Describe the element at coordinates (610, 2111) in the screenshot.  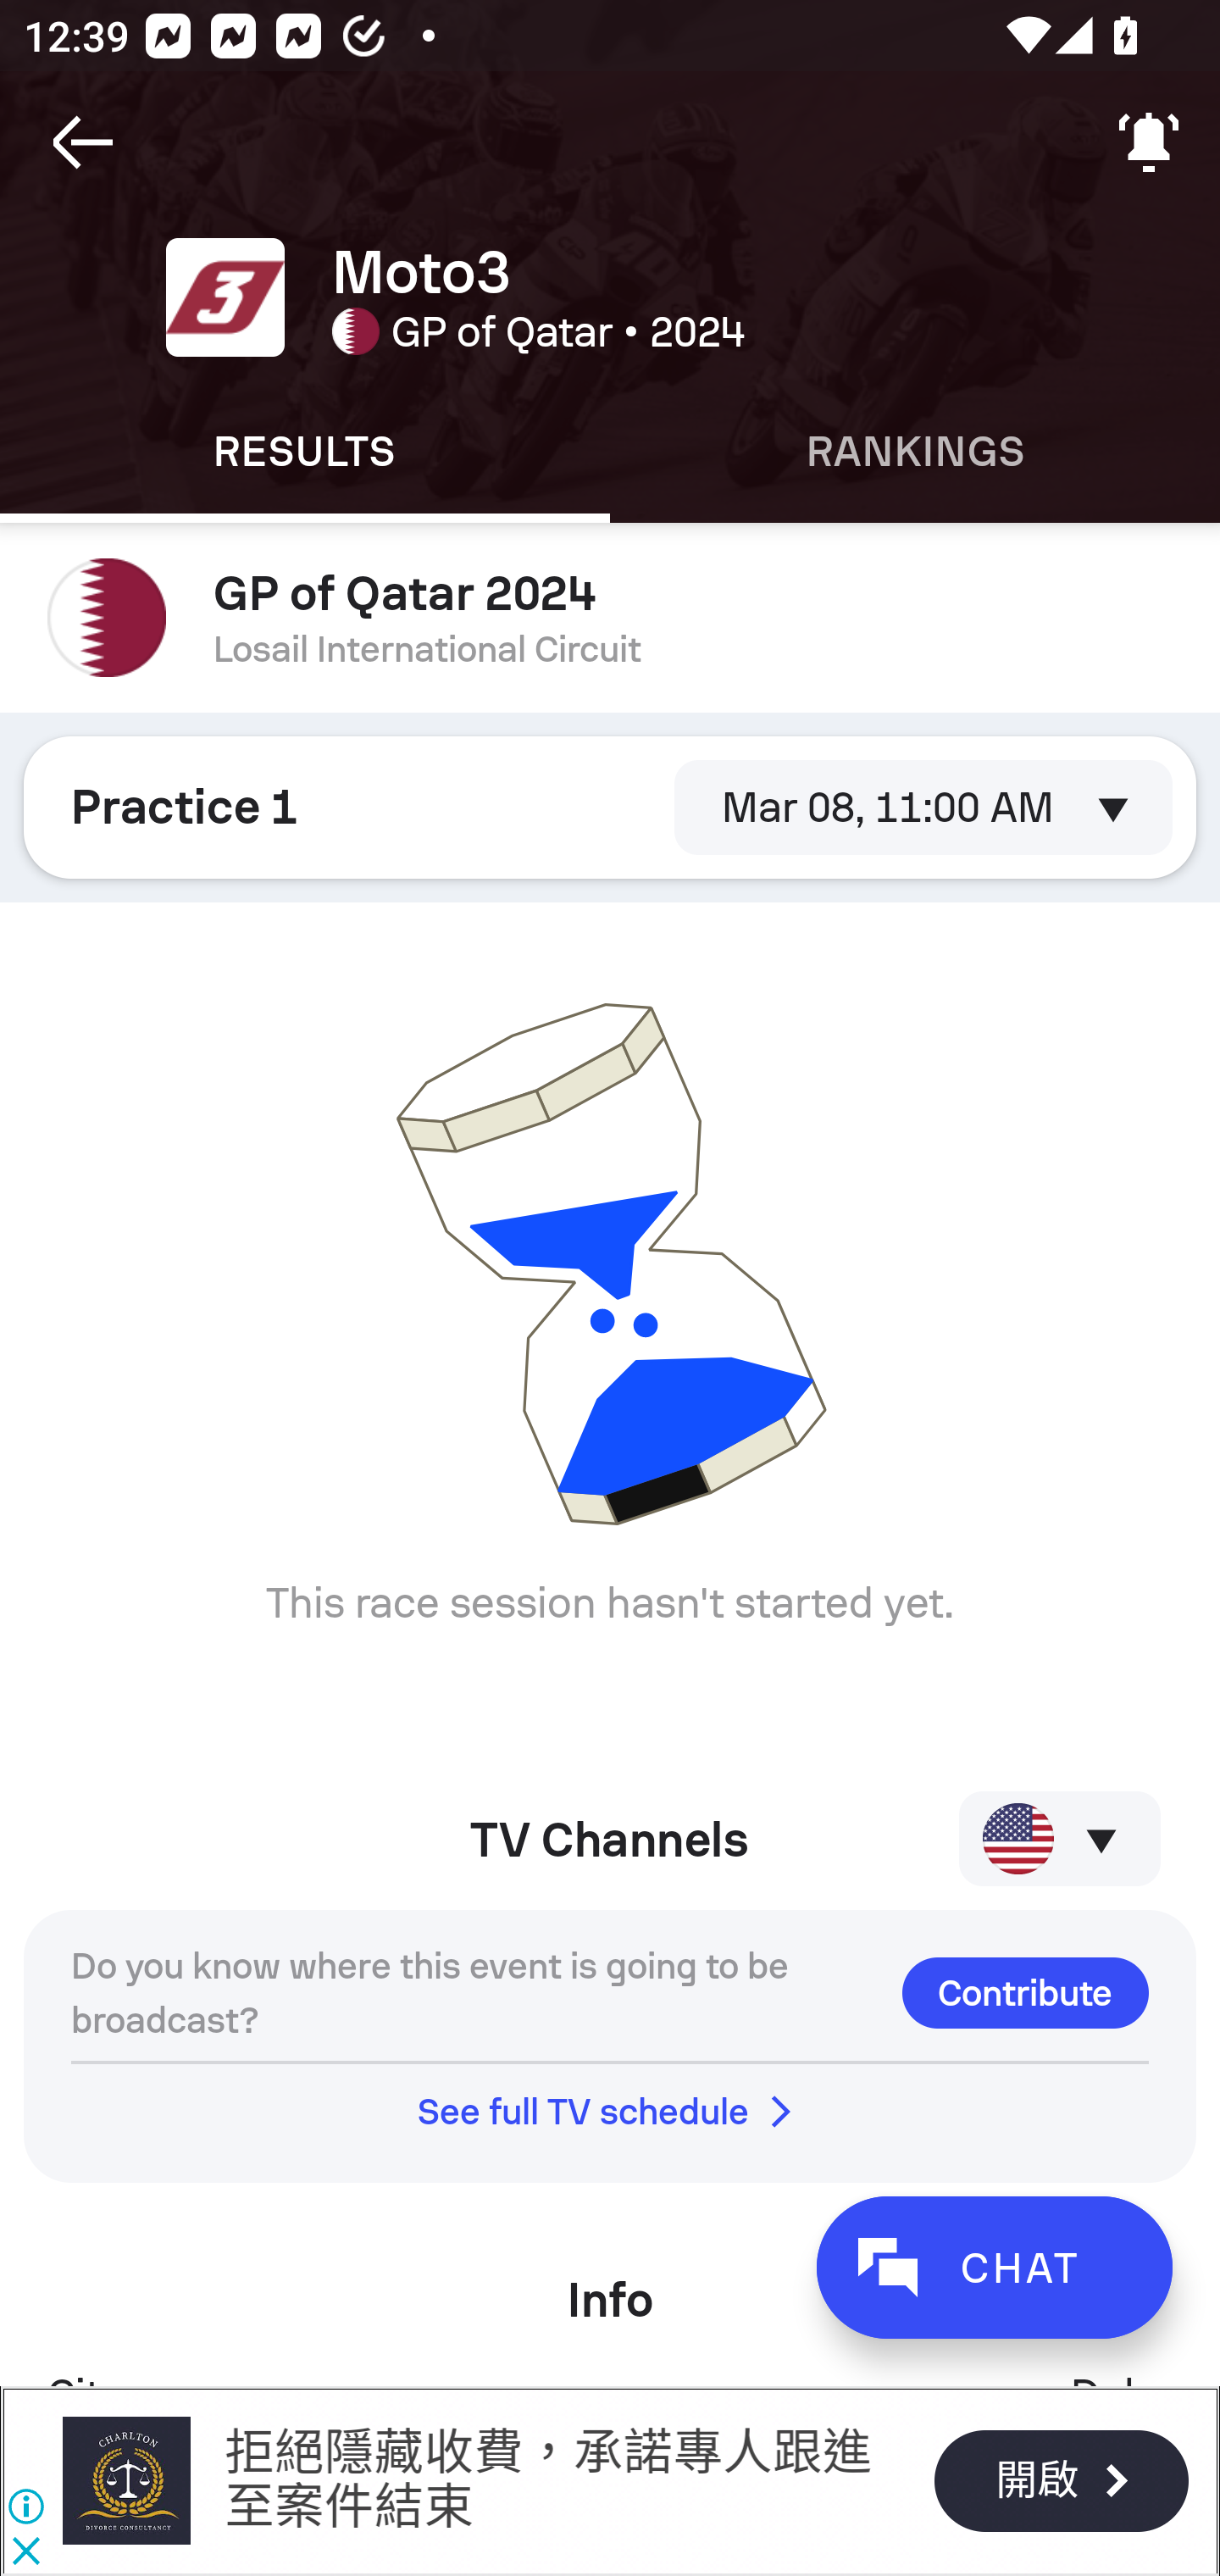
I see `See full TV schedule` at that location.